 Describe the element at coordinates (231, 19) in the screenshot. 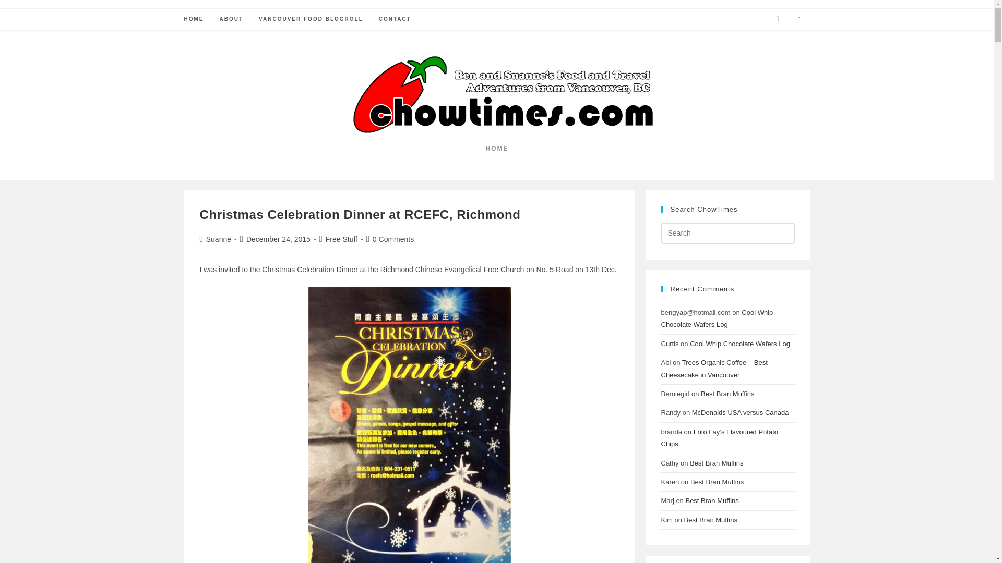

I see `ABOUT` at that location.